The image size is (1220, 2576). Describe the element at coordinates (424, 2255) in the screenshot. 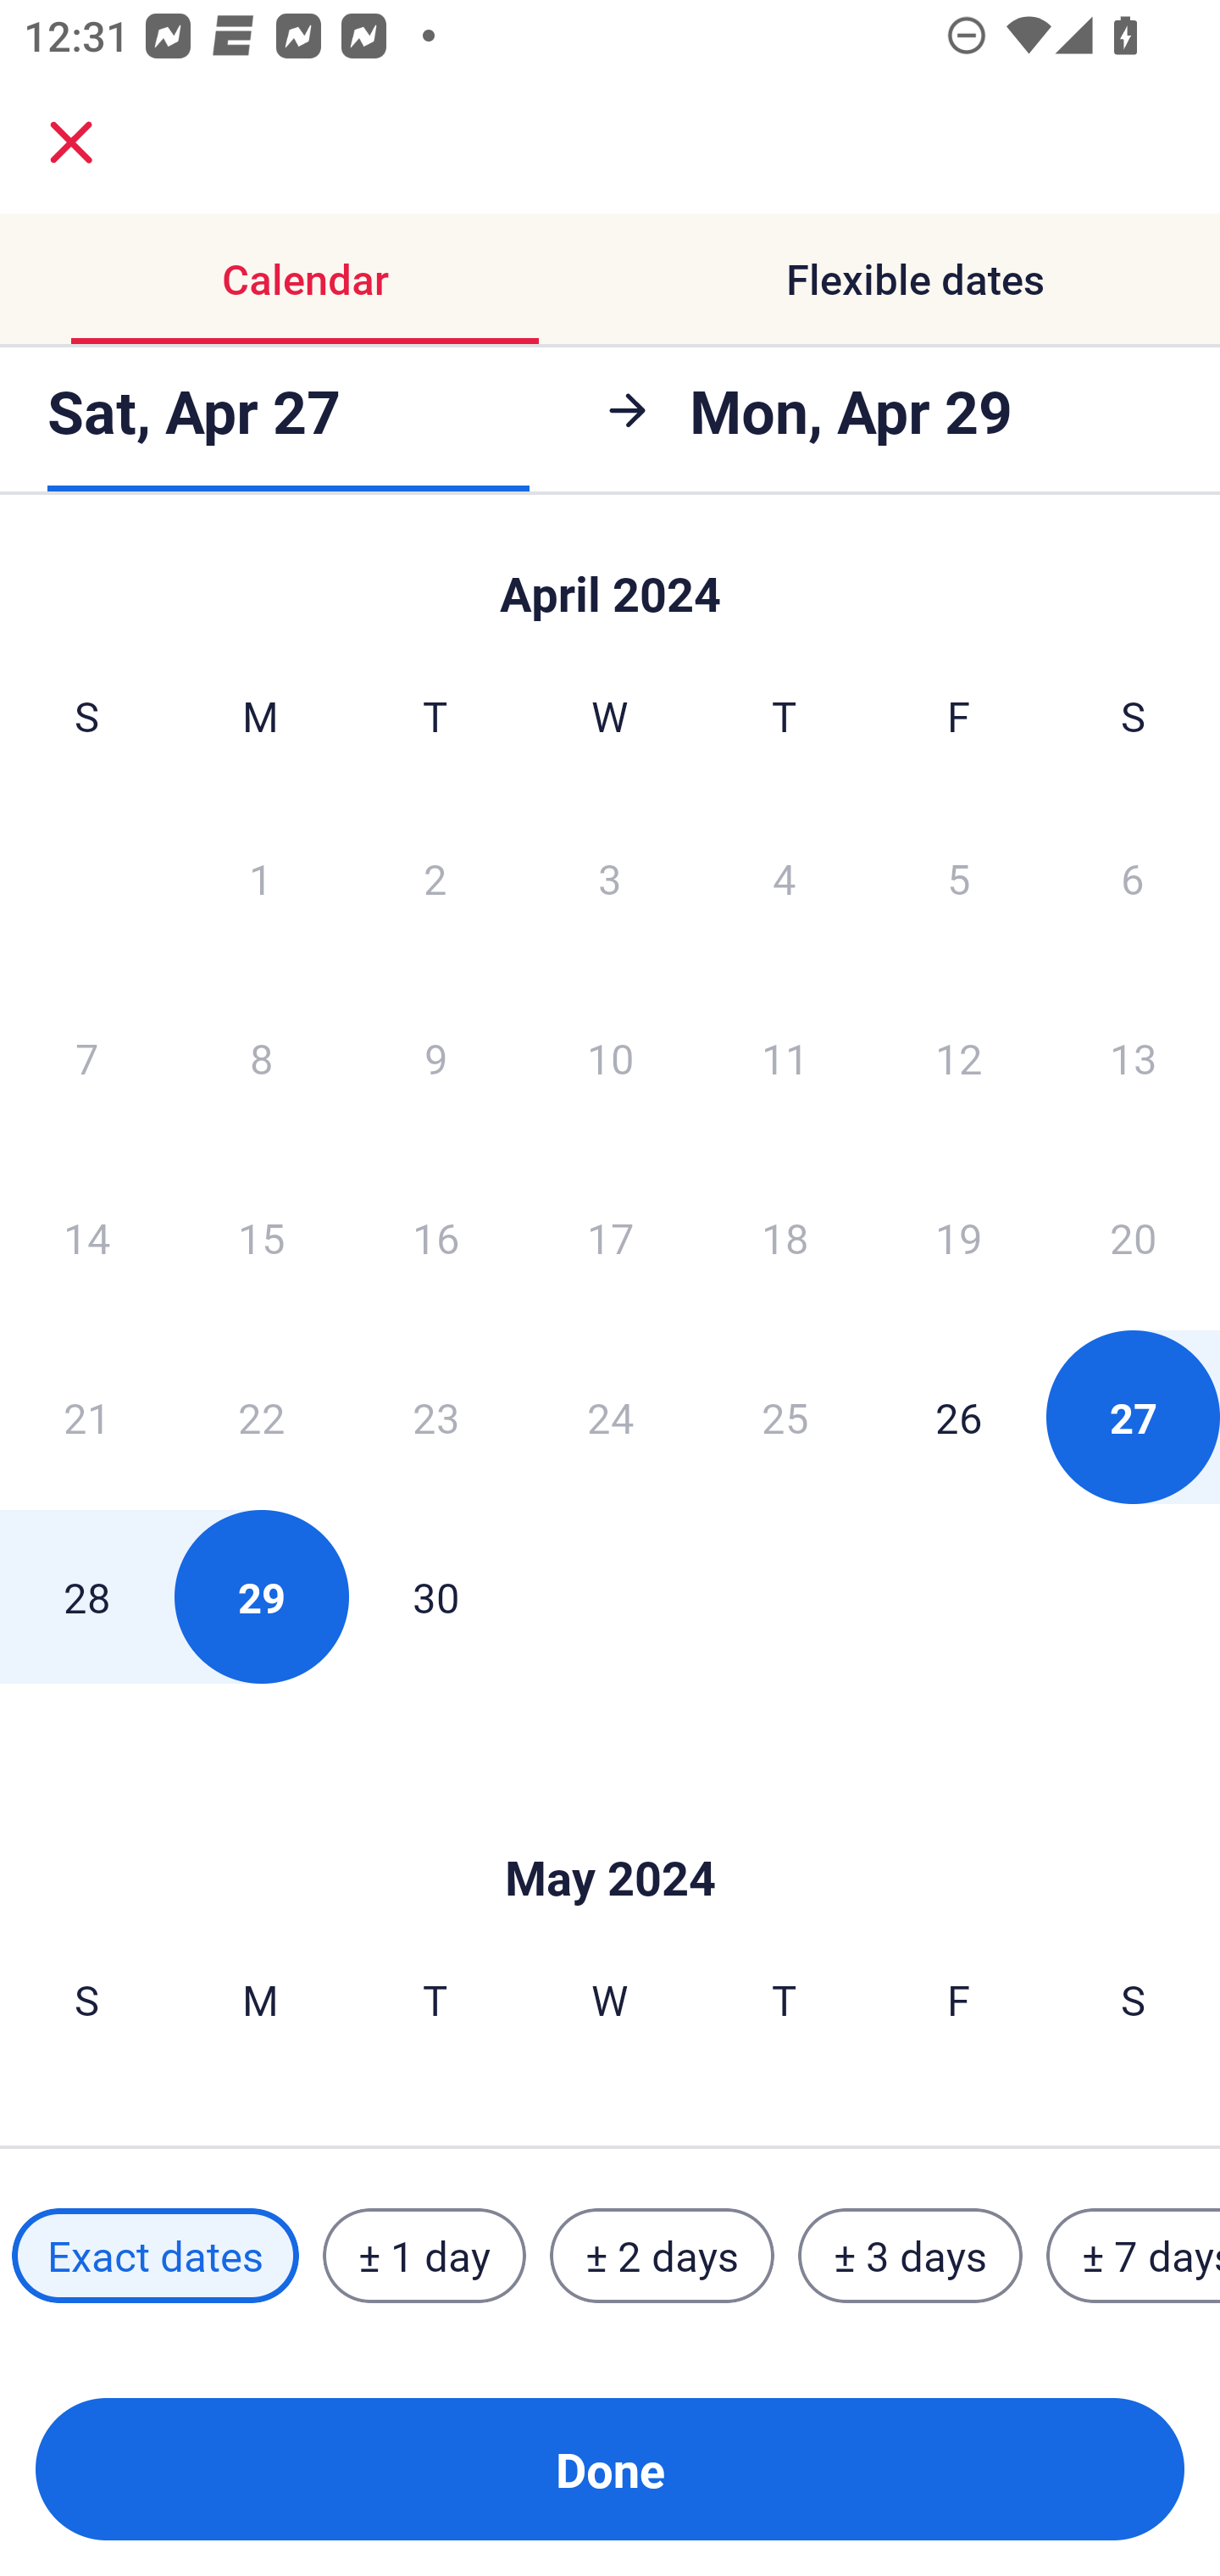

I see `± 1 day` at that location.